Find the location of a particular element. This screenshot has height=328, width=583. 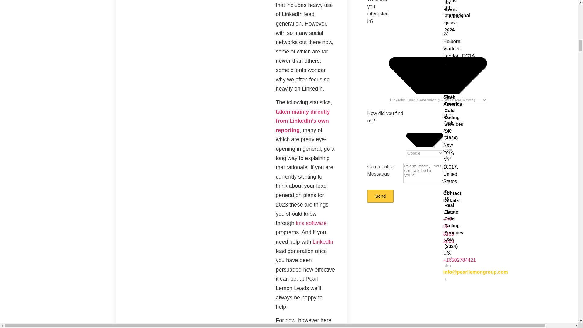

LinkedIn is located at coordinates (322, 242).